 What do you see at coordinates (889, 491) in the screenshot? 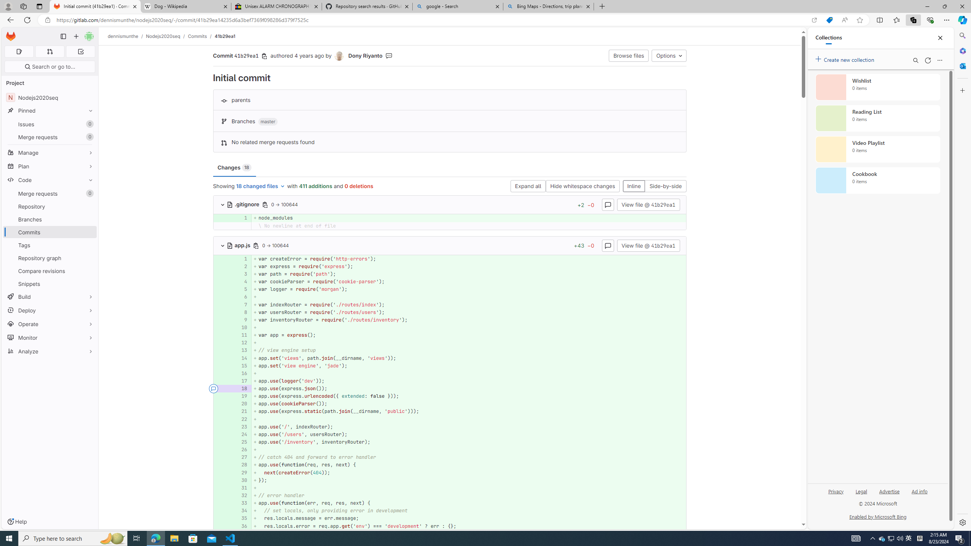
I see `Advertise` at bounding box center [889, 491].